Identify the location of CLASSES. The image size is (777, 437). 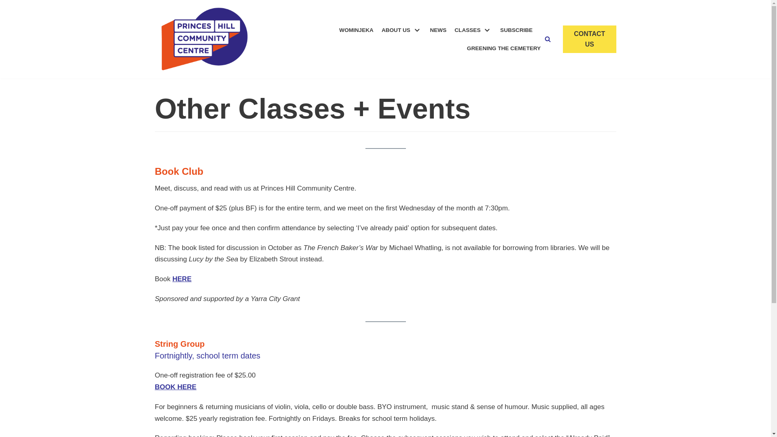
(473, 30).